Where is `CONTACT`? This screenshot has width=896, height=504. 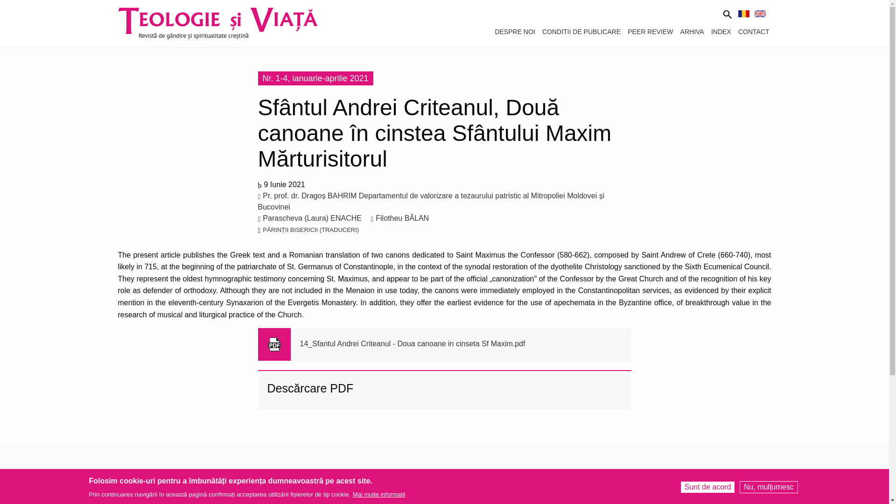 CONTACT is located at coordinates (752, 32).